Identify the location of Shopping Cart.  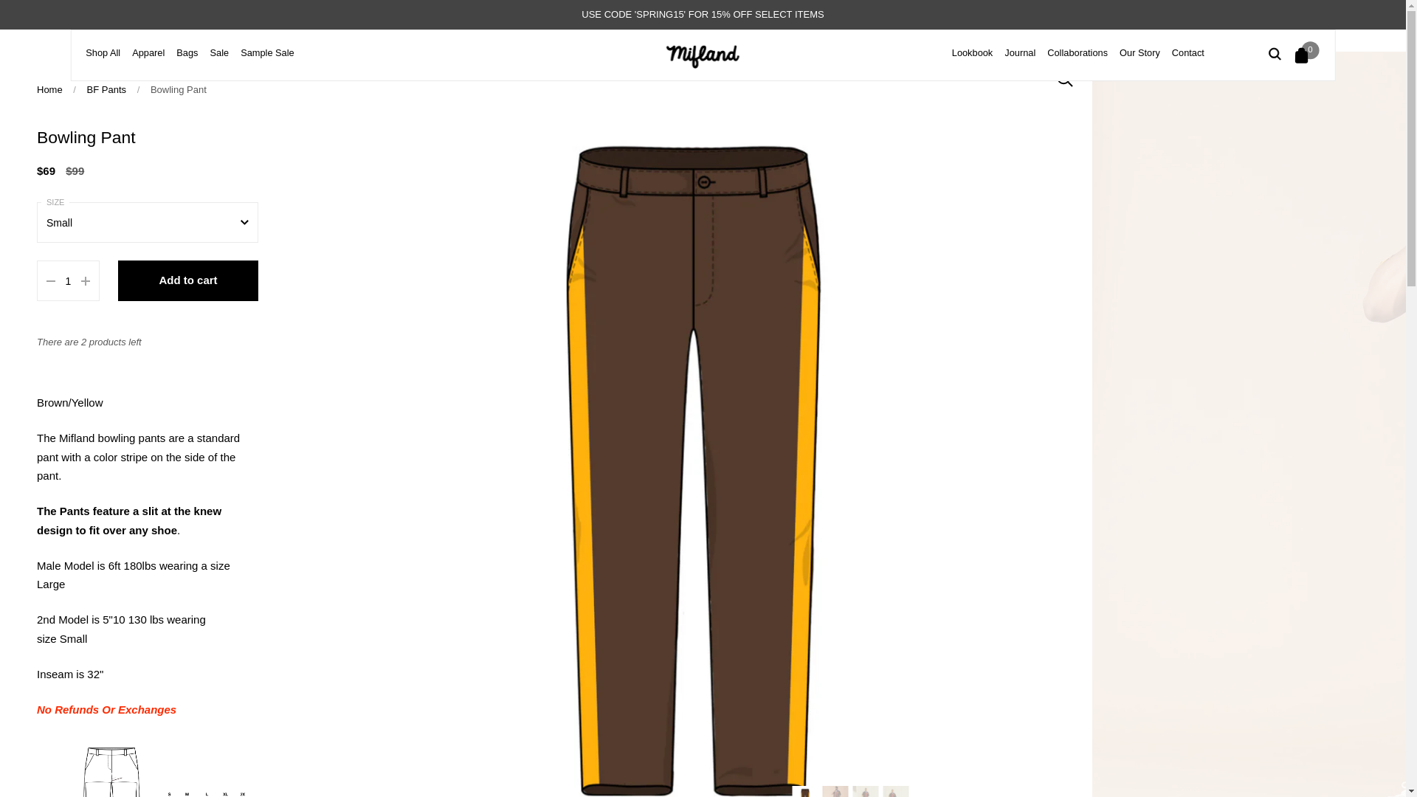
(1304, 55).